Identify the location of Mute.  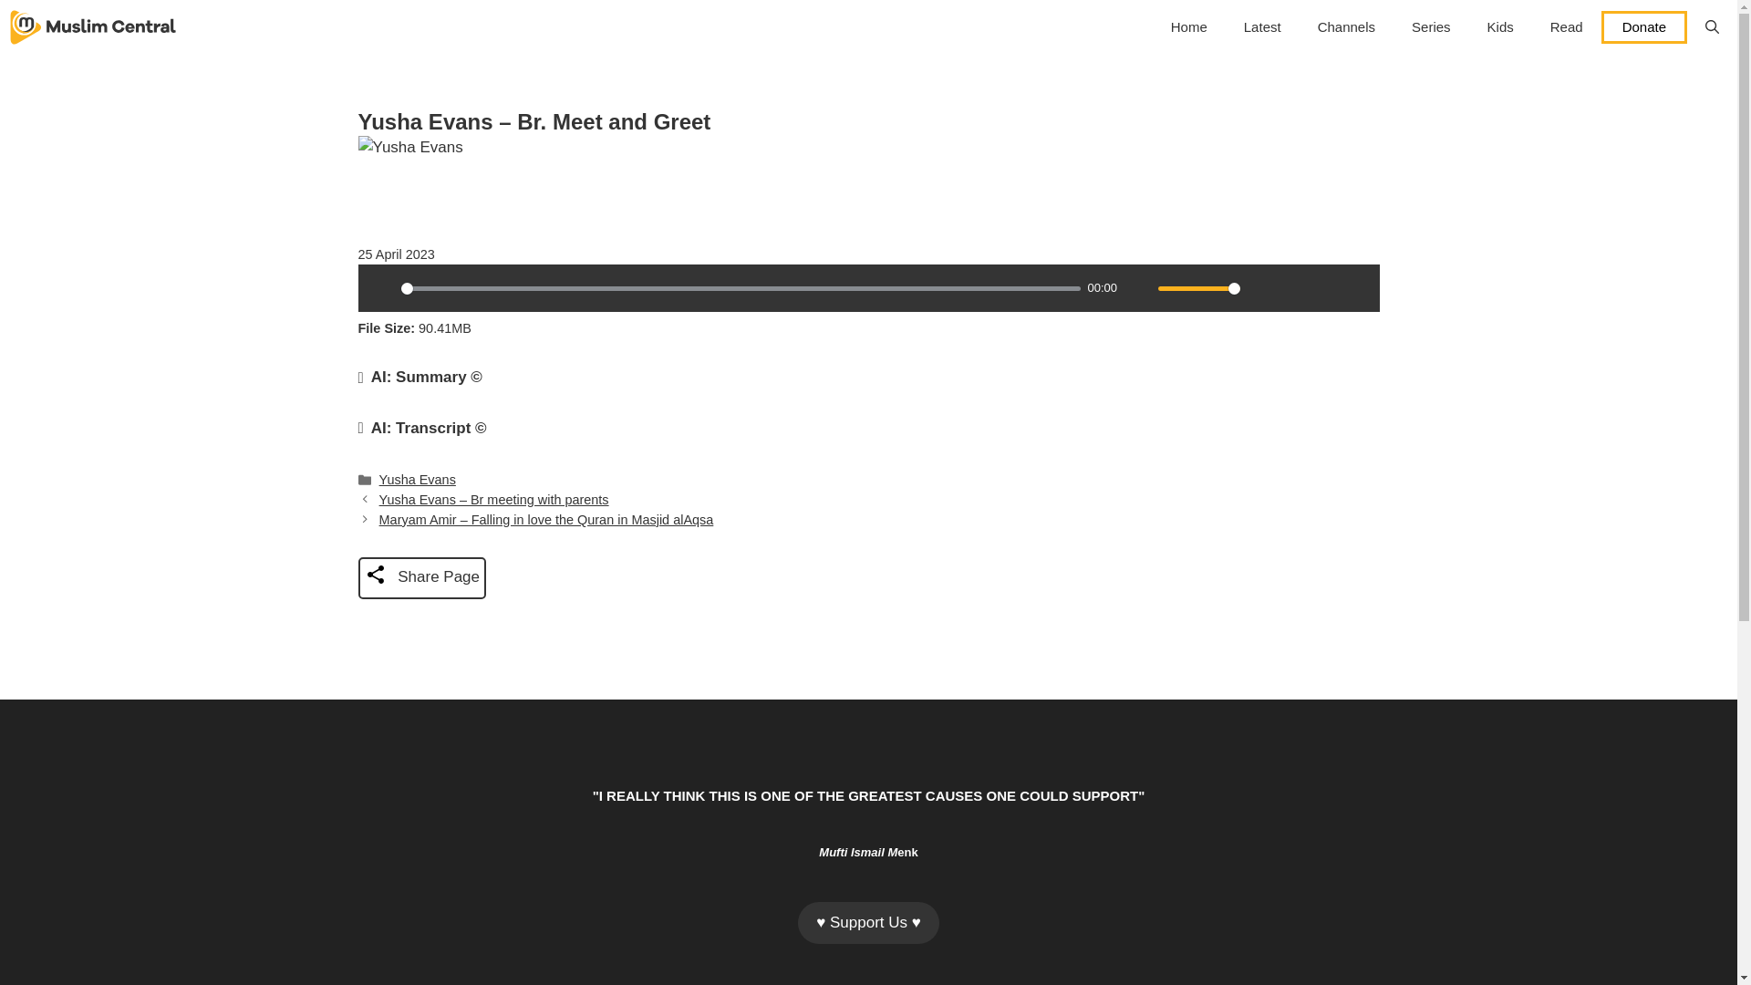
(1138, 288).